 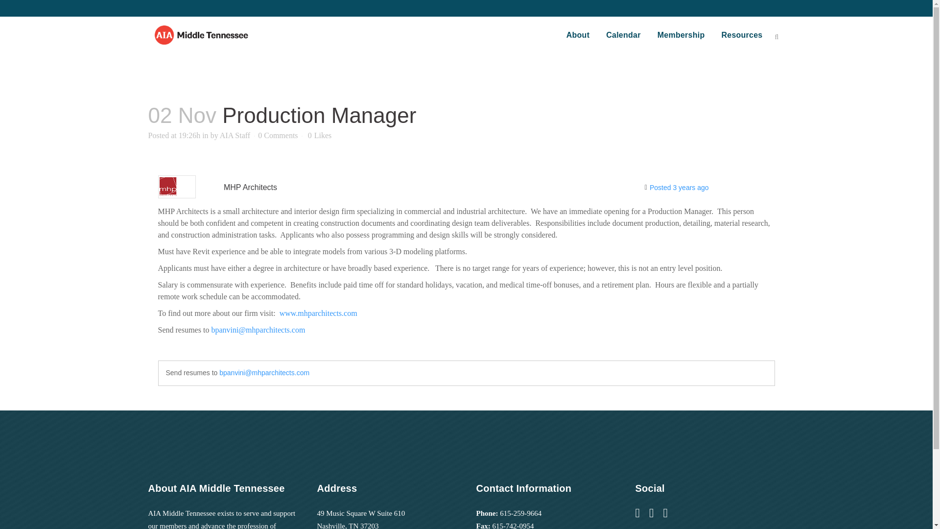 What do you see at coordinates (578, 35) in the screenshot?
I see `About` at bounding box center [578, 35].